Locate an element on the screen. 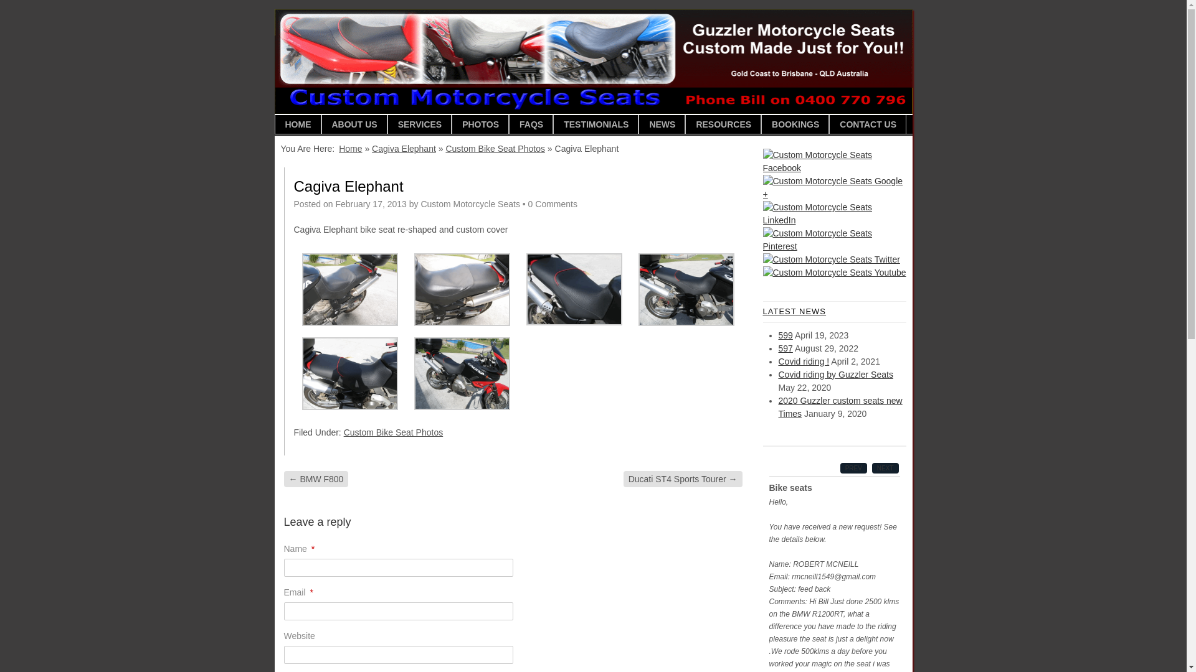 The height and width of the screenshot is (672, 1196). Covid riding ! is located at coordinates (804, 361).